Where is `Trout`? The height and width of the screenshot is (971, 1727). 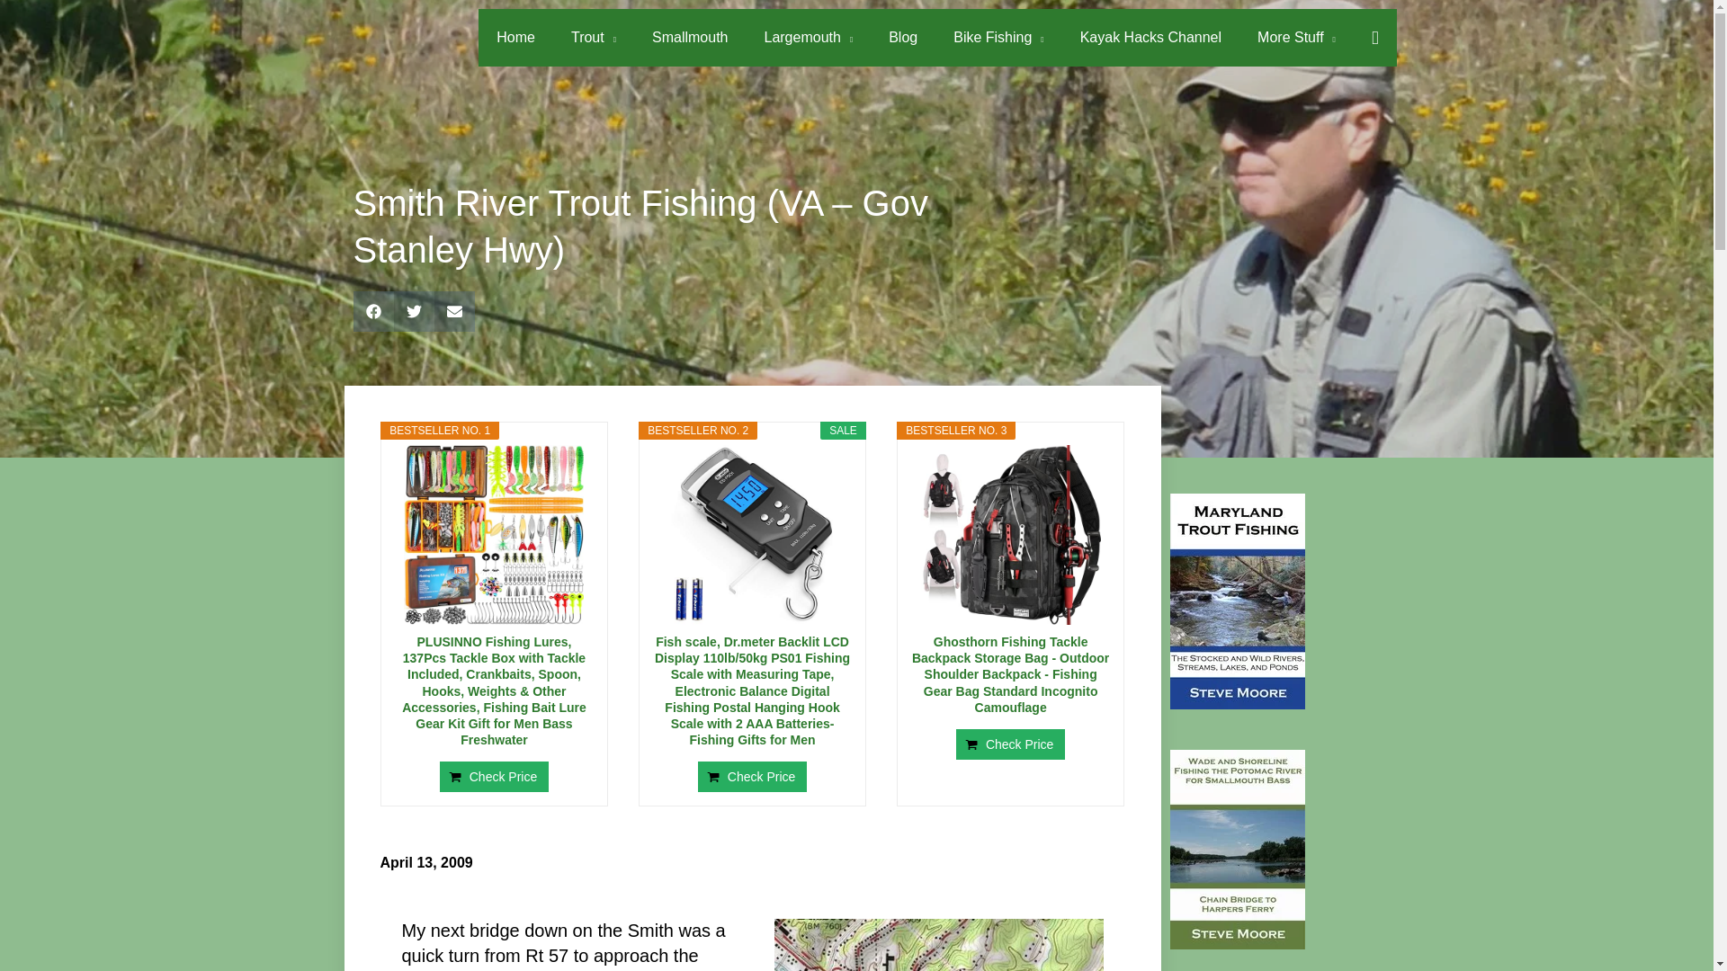 Trout is located at coordinates (593, 38).